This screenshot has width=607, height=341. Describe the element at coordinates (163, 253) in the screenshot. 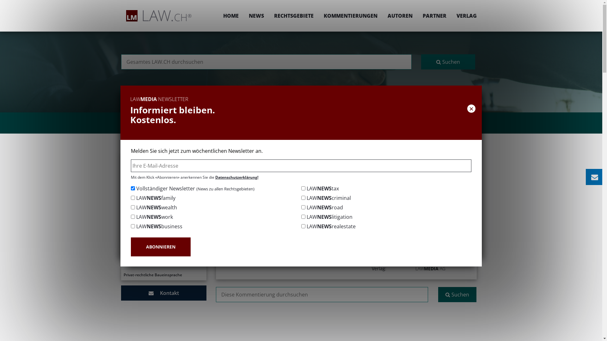

I see `Einspracheverzicht` at that location.